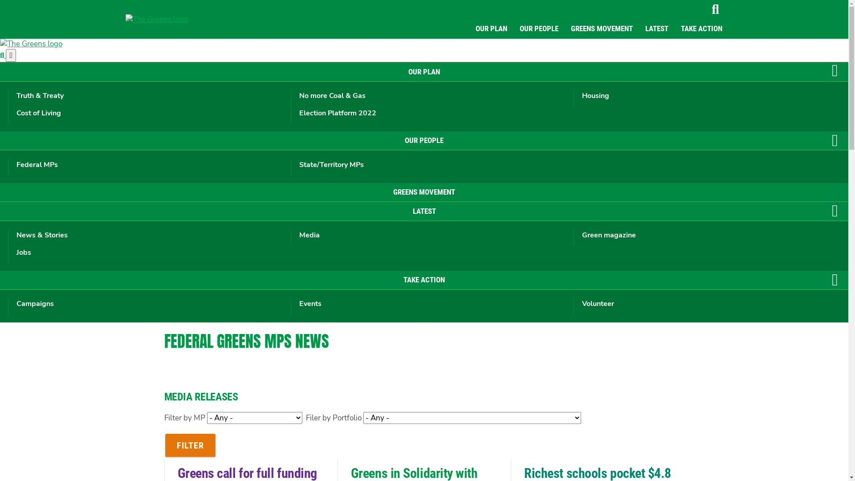 The height and width of the screenshot is (481, 855). I want to click on Toggle, so click(835, 212).